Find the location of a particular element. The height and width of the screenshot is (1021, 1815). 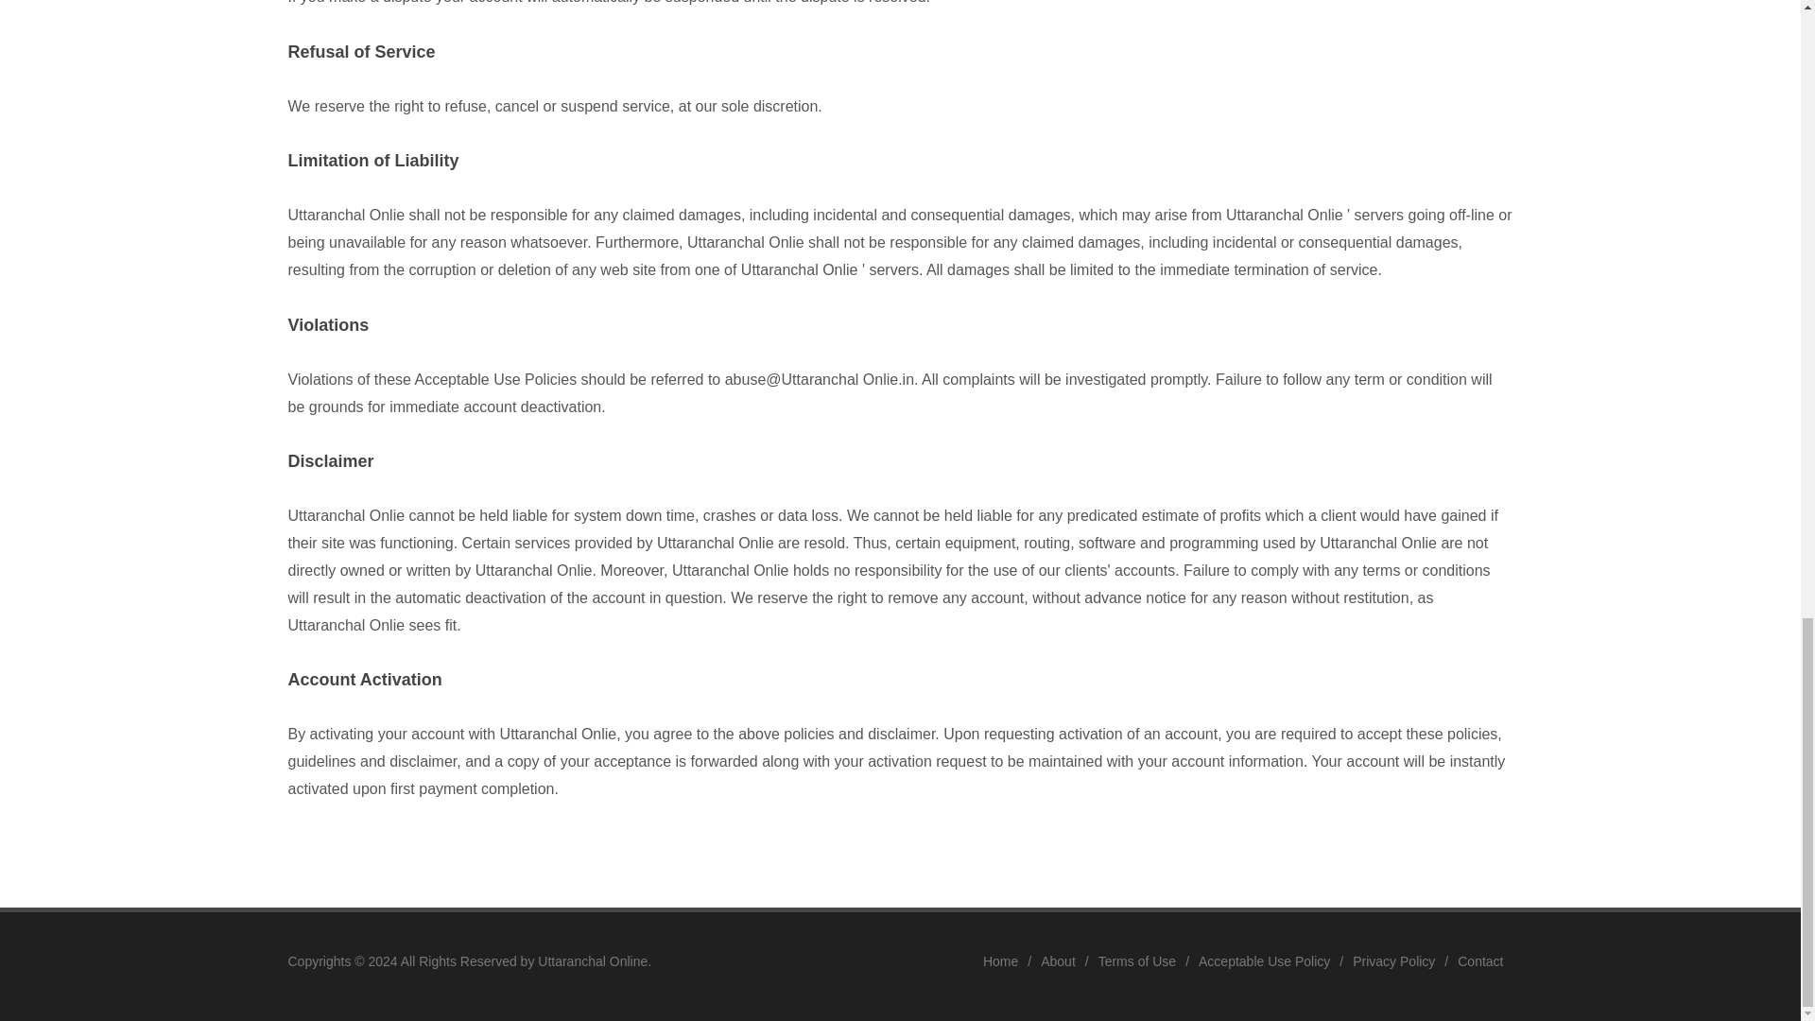

Contact is located at coordinates (1479, 962).